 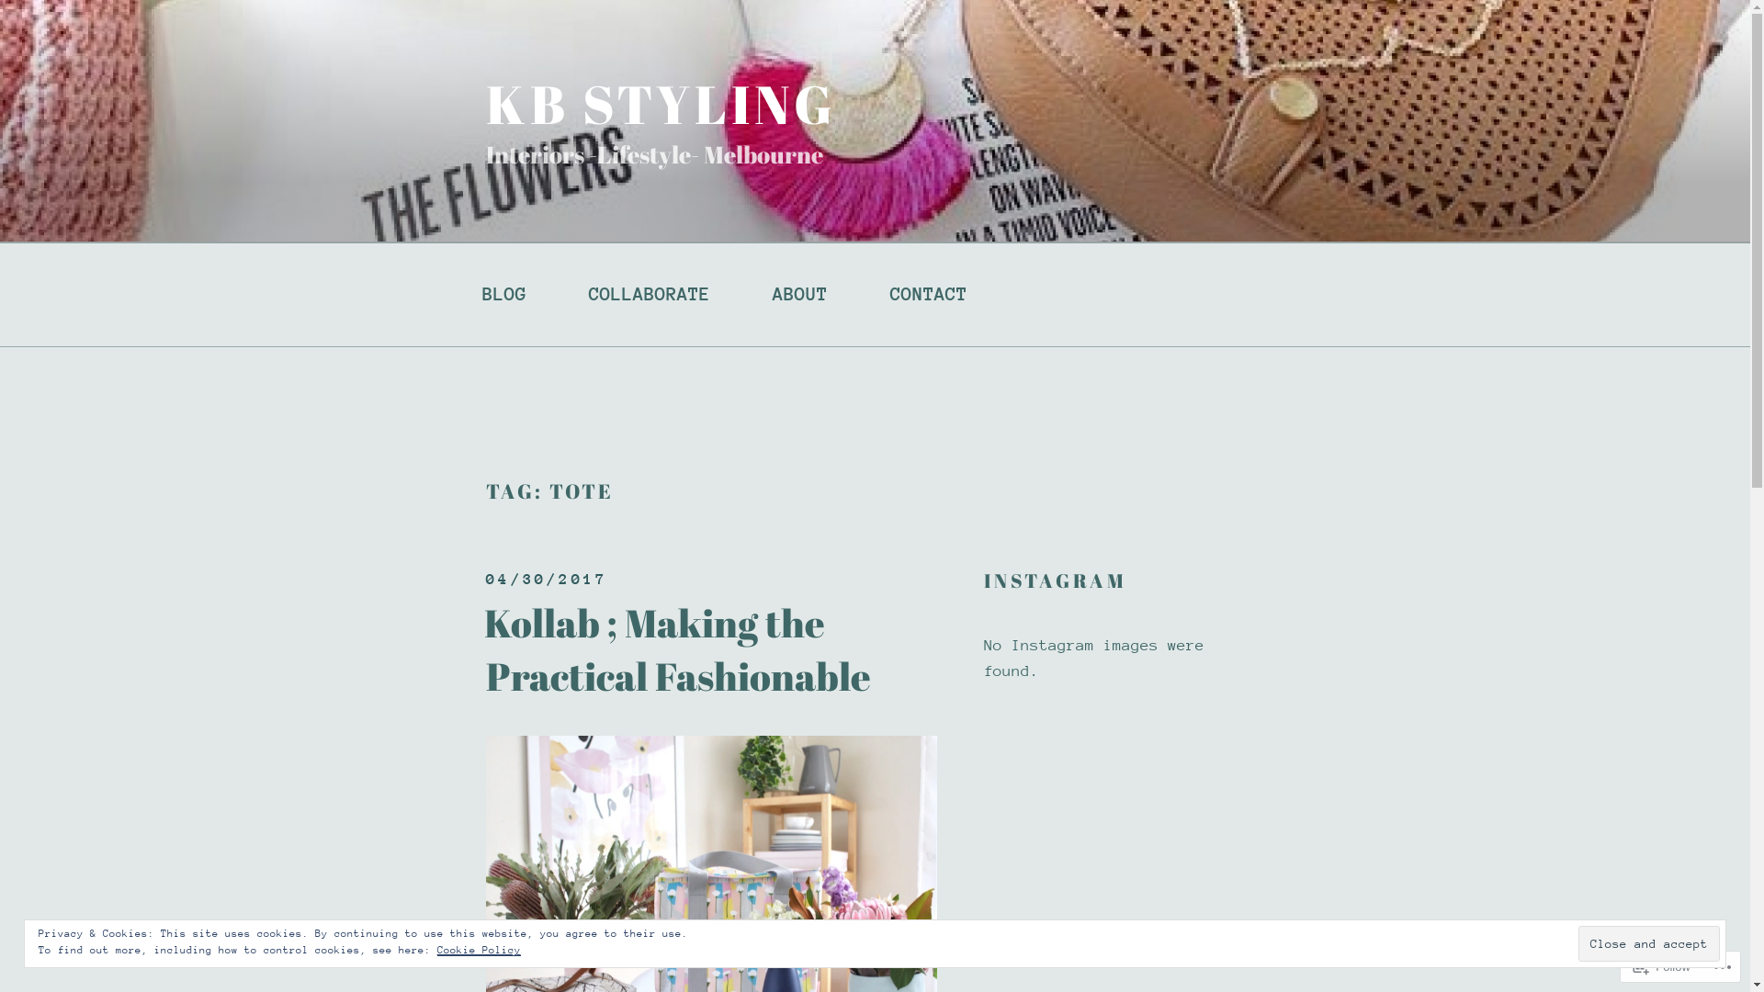 What do you see at coordinates (480, 950) in the screenshot?
I see `Cookie Policy` at bounding box center [480, 950].